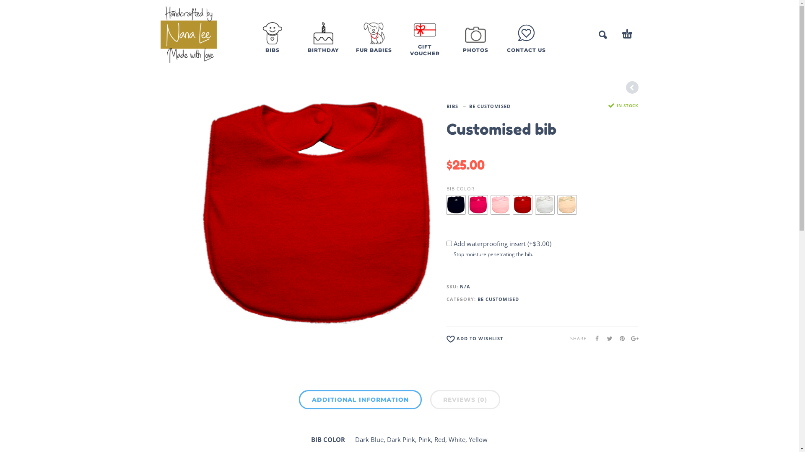  Describe the element at coordinates (632, 338) in the screenshot. I see `Share on Google+` at that location.